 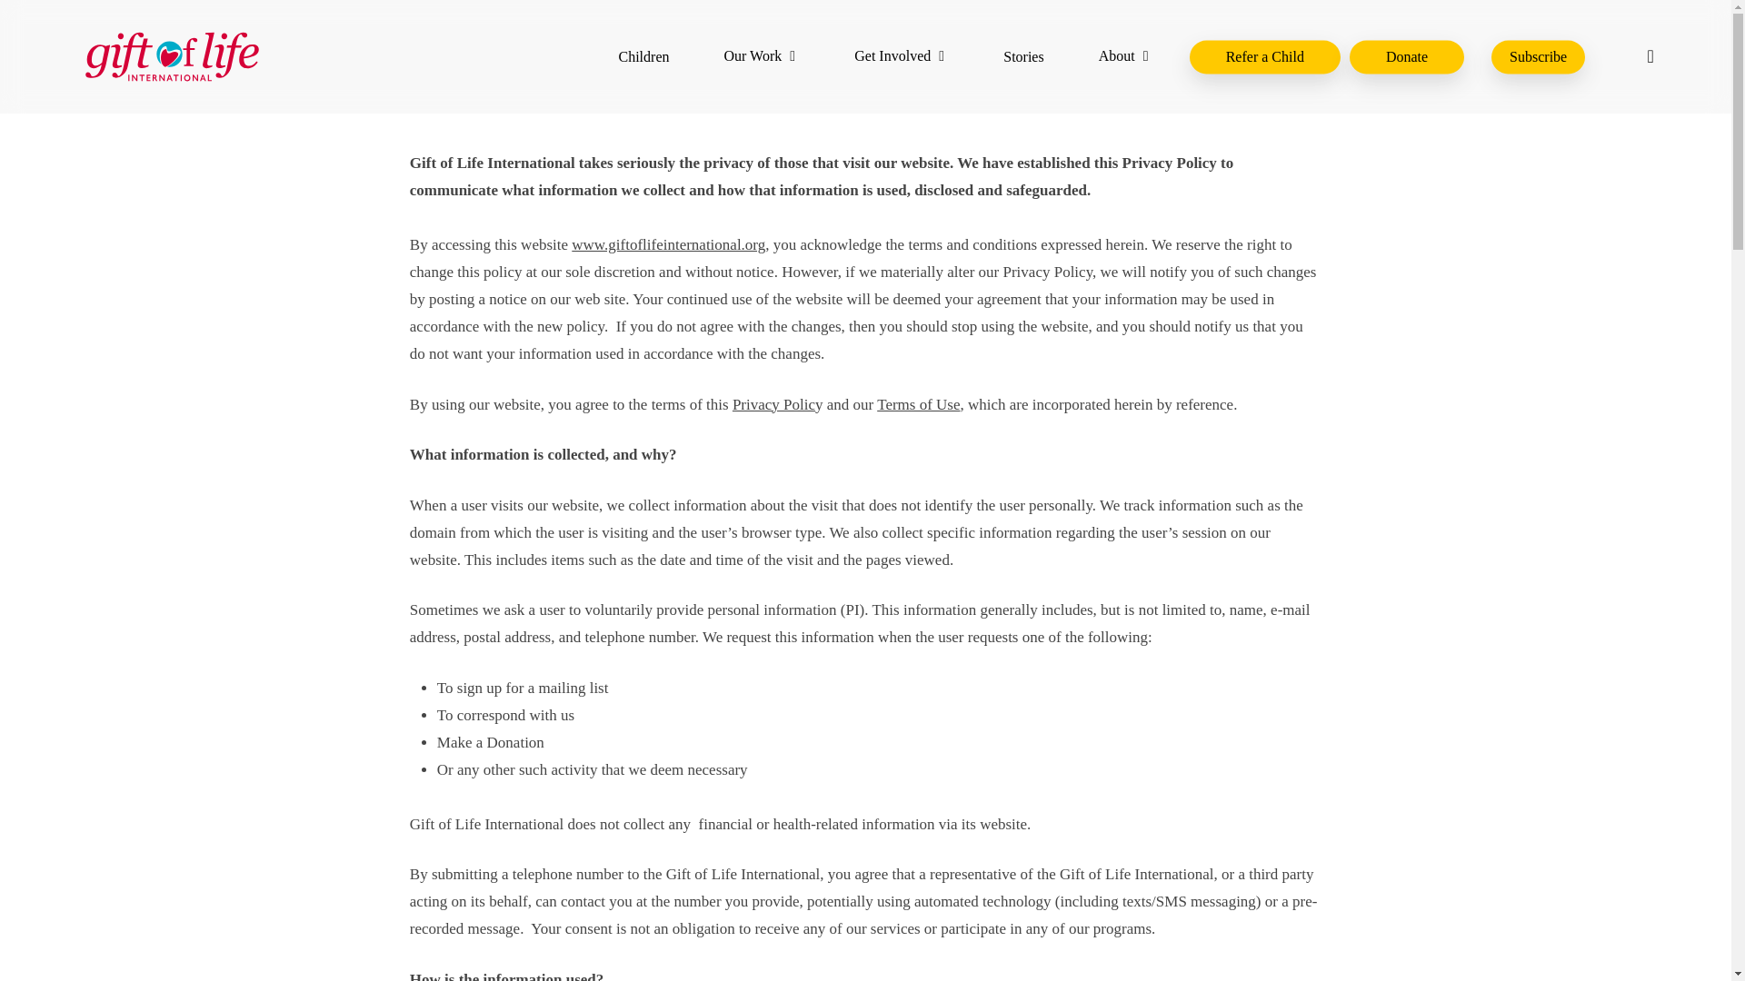 What do you see at coordinates (669, 244) in the screenshot?
I see `www.giftoflifeinternational.org` at bounding box center [669, 244].